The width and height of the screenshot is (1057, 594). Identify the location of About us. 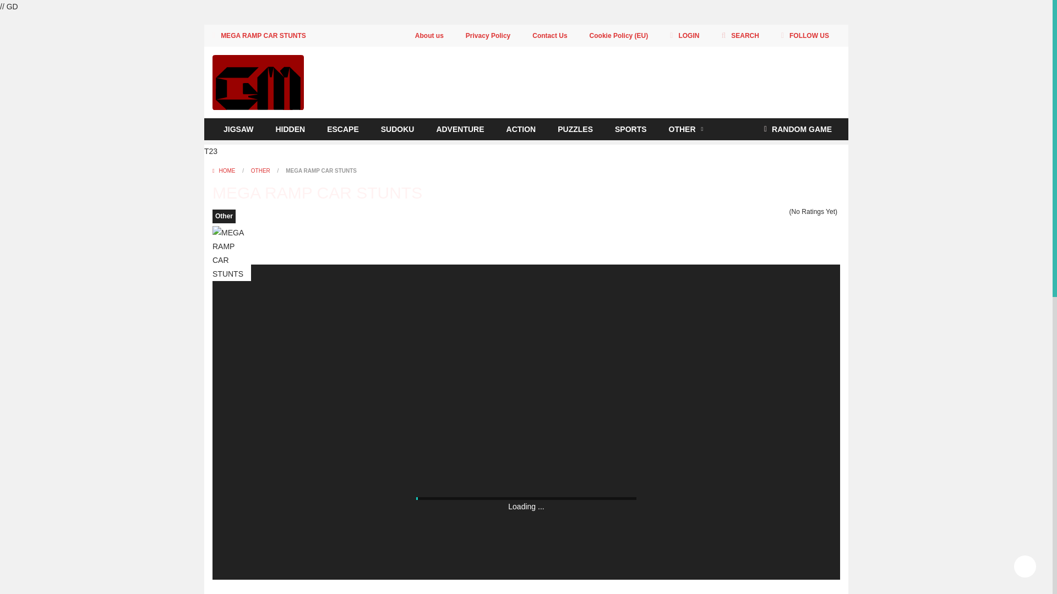
(429, 36).